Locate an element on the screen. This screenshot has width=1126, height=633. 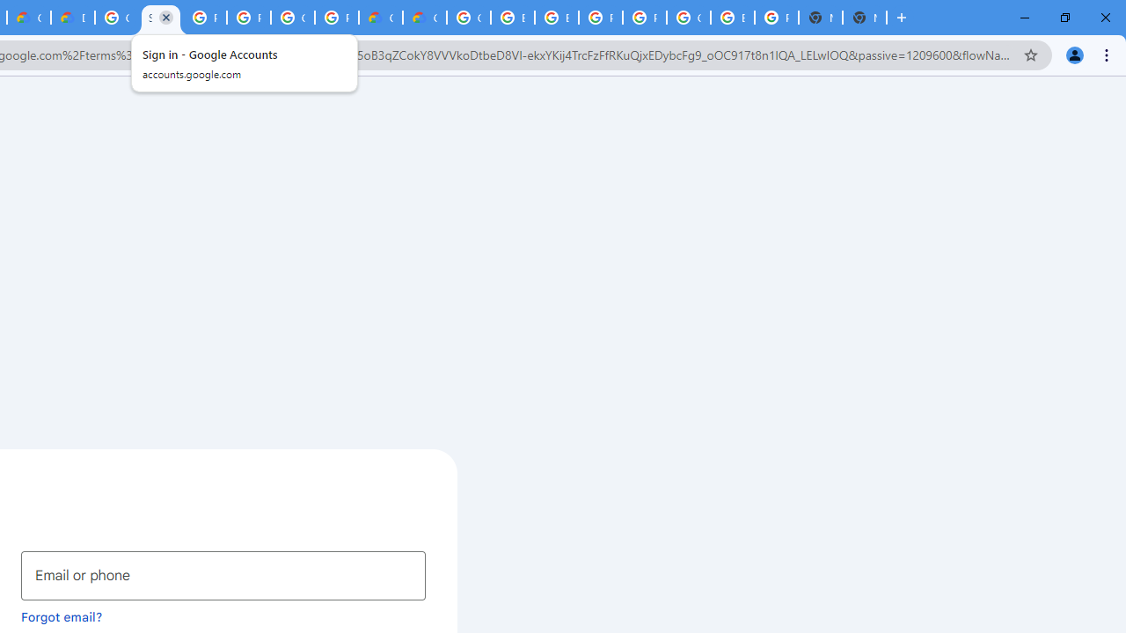
Google Cloud Platform is located at coordinates (293, 18).